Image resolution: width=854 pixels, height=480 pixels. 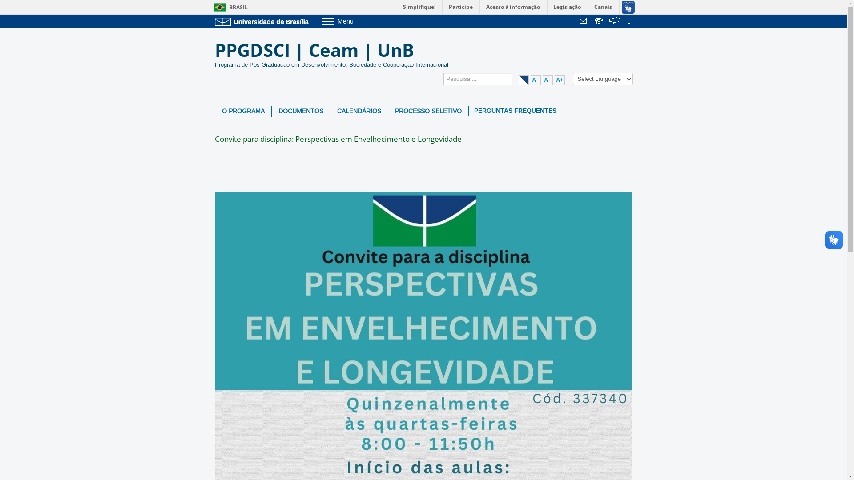 I want to click on BRASIL, so click(x=229, y=7).